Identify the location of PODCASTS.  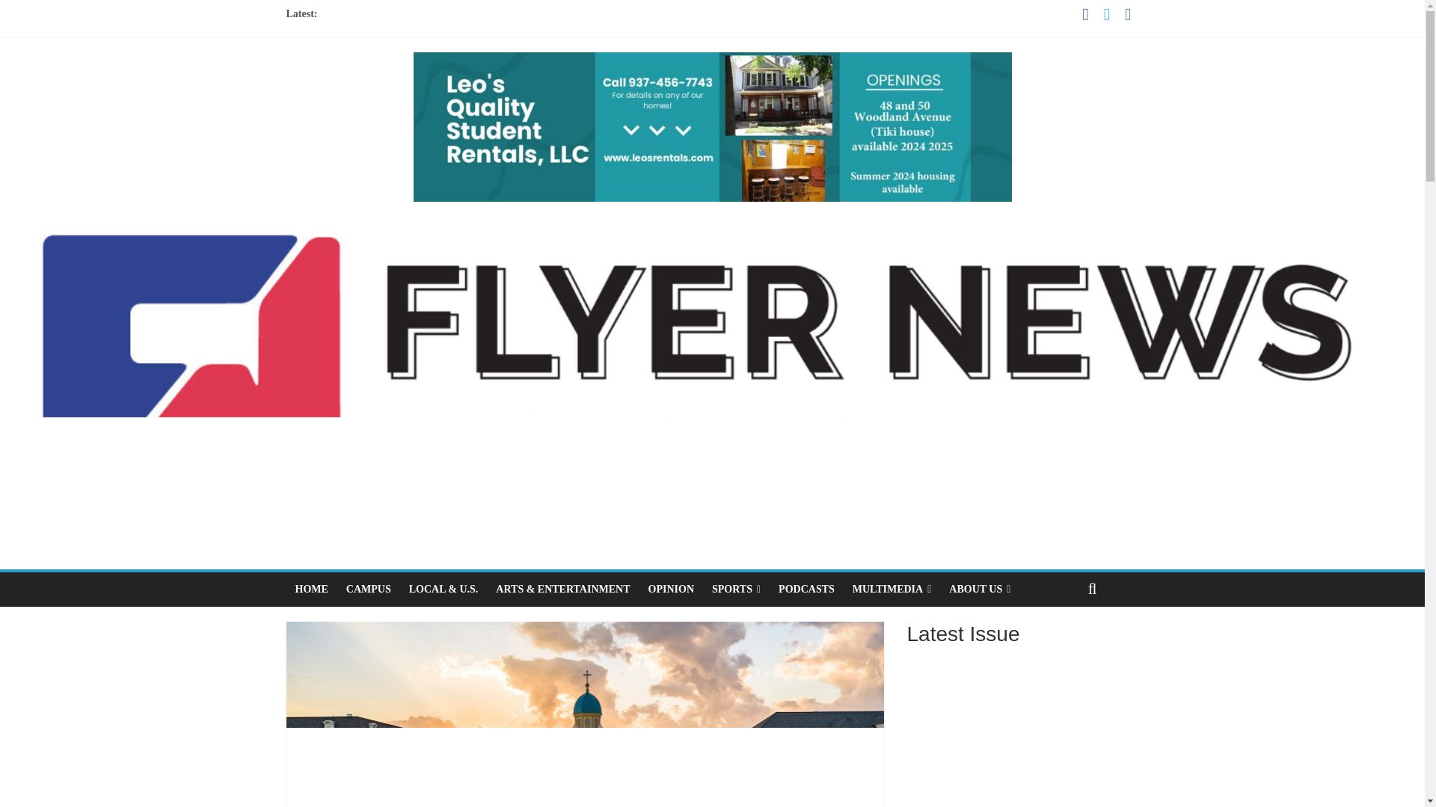
(806, 589).